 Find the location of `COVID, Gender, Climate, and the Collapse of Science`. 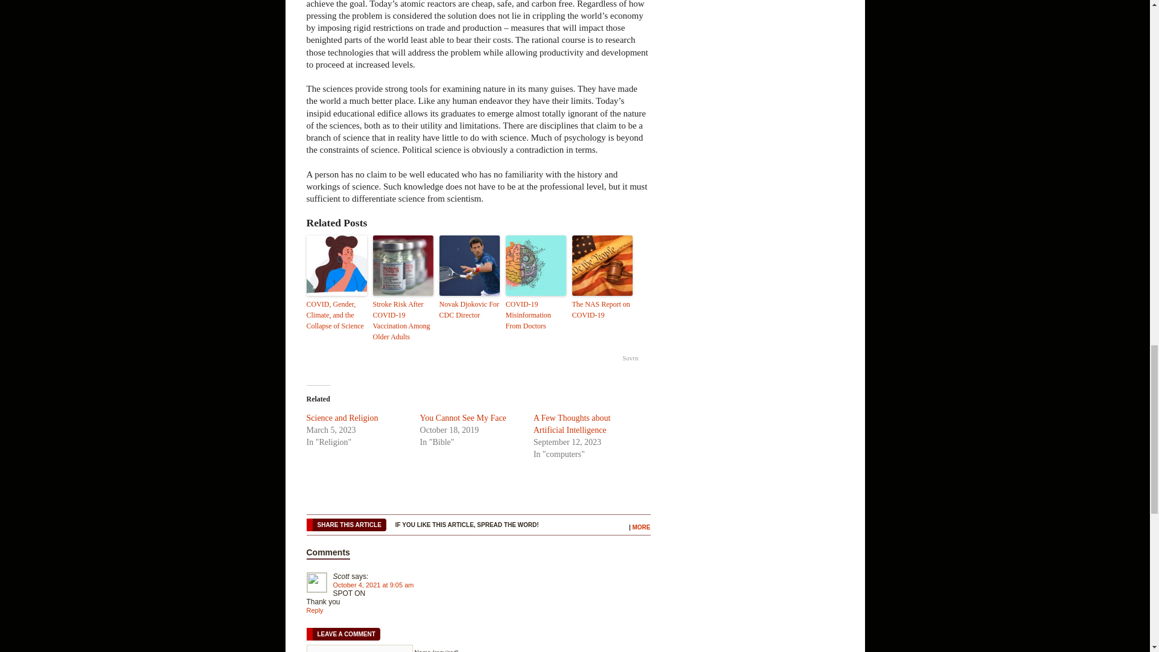

COVID, Gender, Climate, and the Collapse of Science is located at coordinates (337, 315).